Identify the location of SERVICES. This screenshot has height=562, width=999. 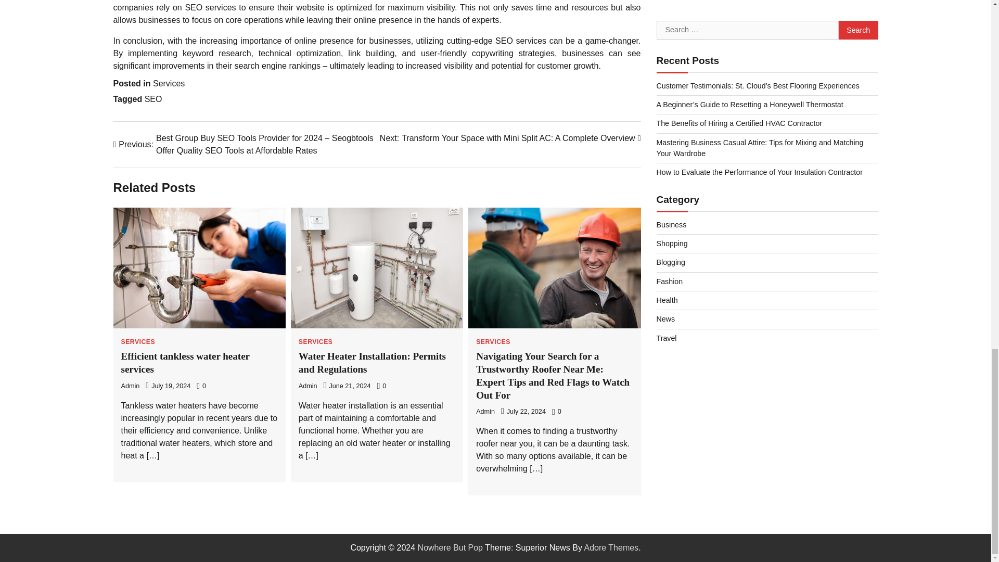
(137, 342).